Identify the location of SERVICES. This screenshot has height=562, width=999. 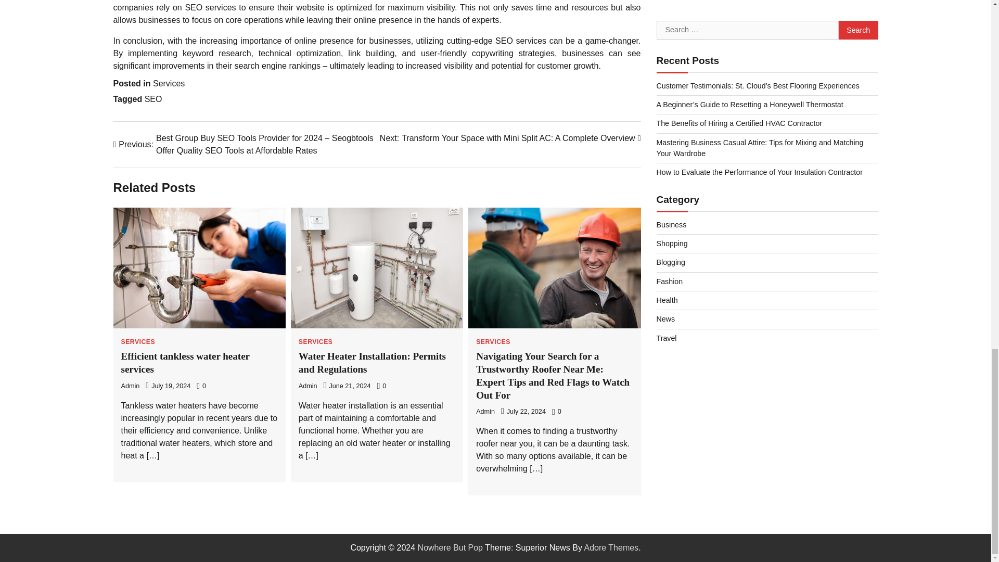
(137, 342).